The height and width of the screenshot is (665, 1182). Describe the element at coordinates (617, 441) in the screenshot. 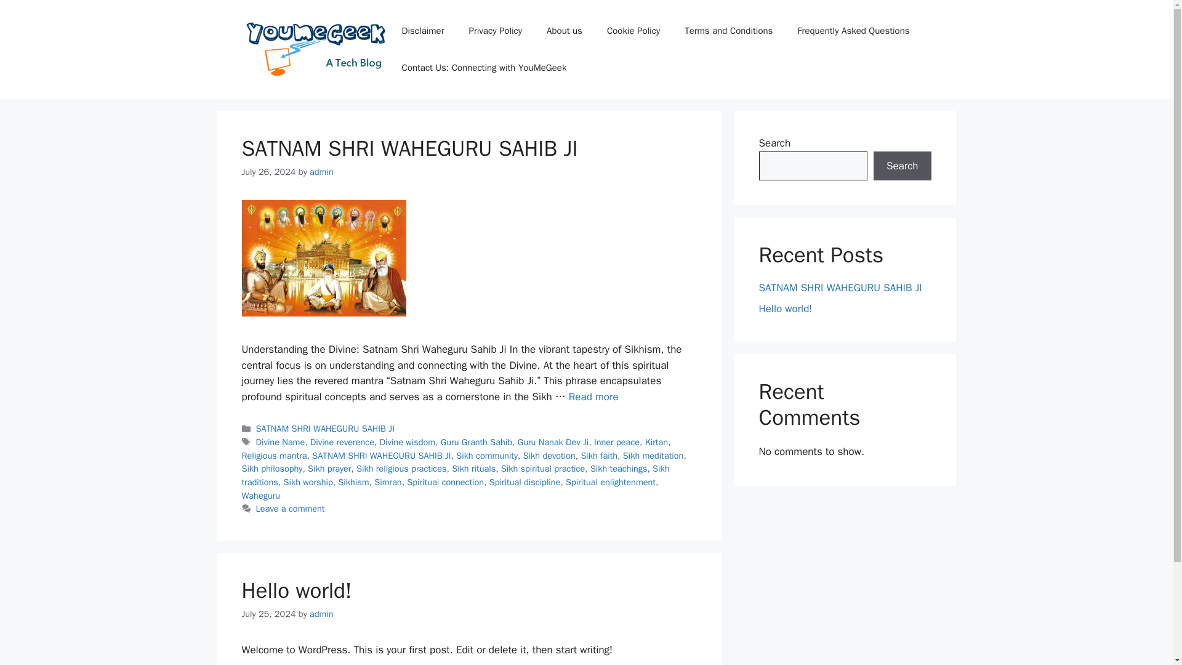

I see `Inner peace` at that location.